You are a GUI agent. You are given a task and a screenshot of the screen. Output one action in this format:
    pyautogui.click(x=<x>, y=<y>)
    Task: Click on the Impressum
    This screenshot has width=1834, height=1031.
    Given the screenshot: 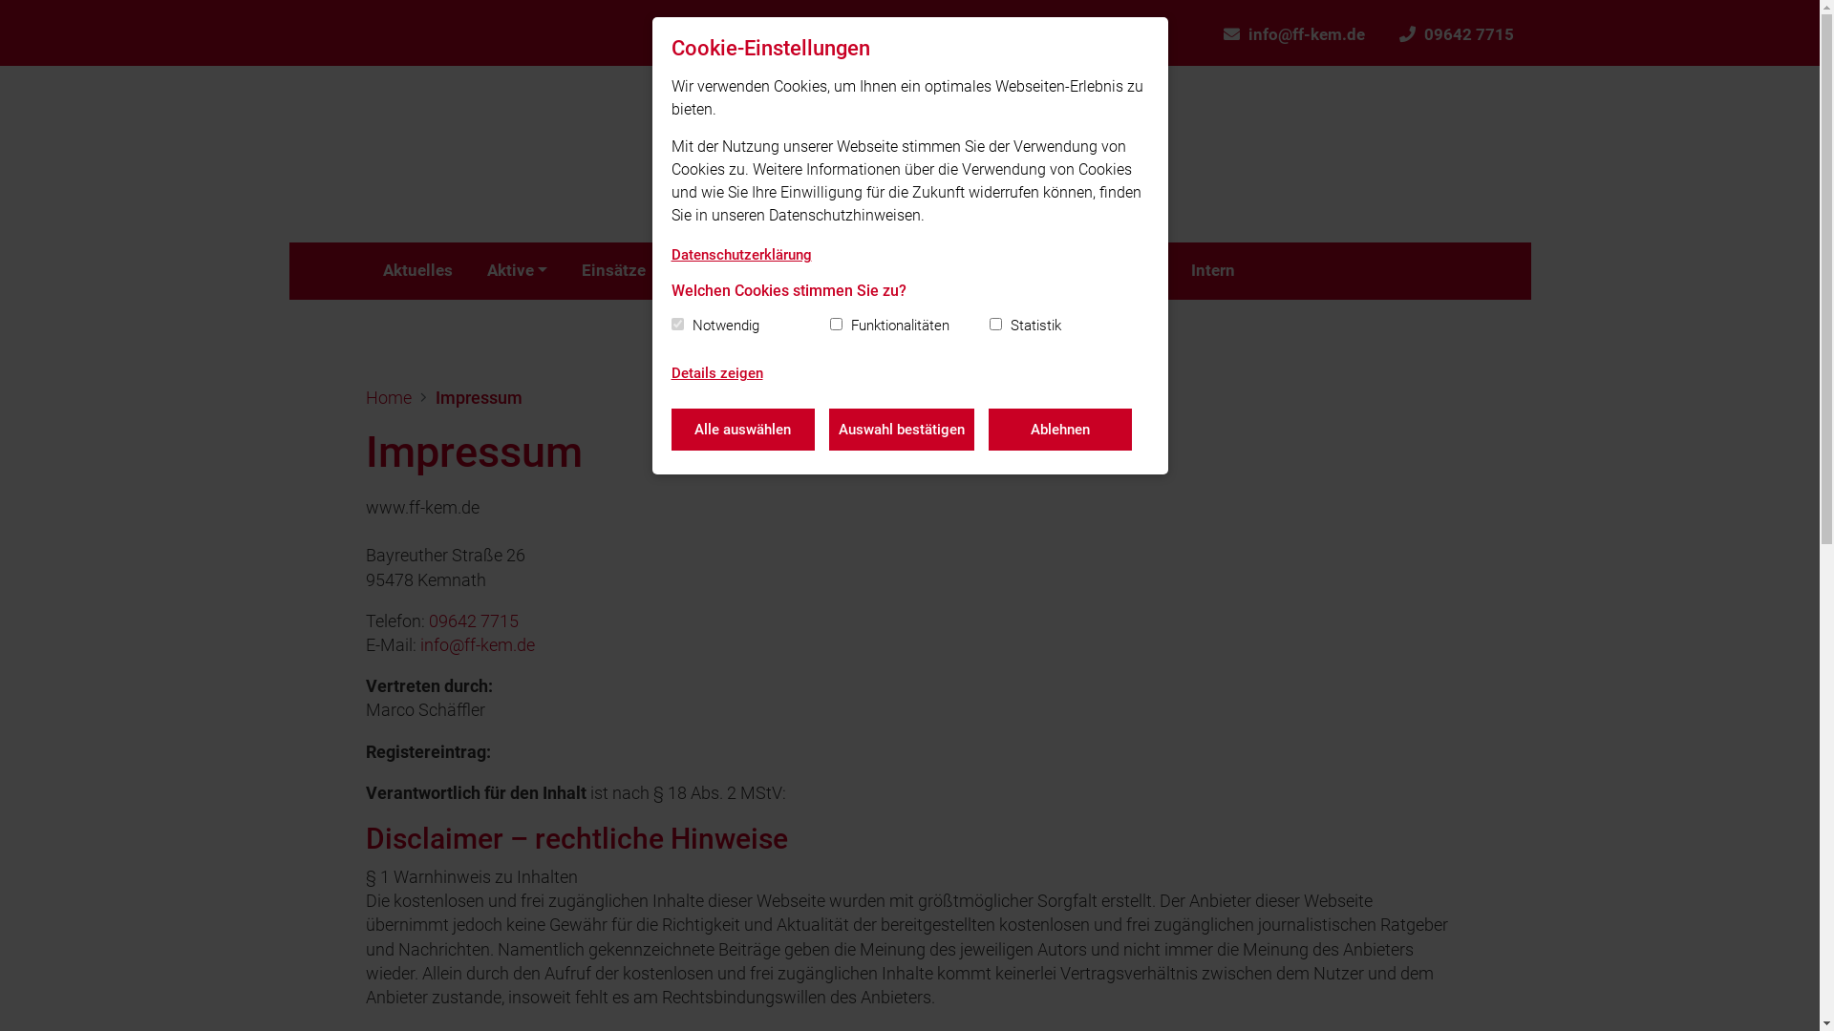 What is the action you would take?
    pyautogui.click(x=480, y=397)
    